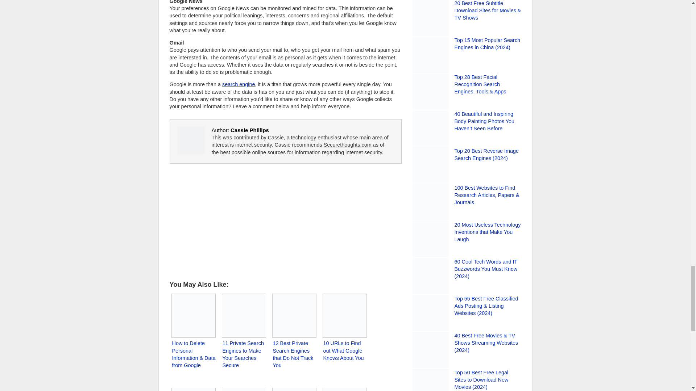 This screenshot has width=696, height=391. I want to click on 25 Most Wanted Tips for Private Browsing, so click(193, 388).